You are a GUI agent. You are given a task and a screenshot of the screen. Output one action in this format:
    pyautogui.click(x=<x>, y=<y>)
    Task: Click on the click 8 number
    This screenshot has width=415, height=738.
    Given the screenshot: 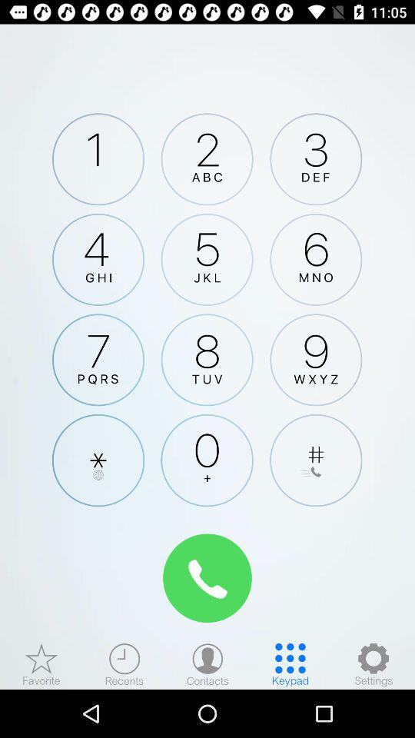 What is the action you would take?
    pyautogui.click(x=207, y=360)
    